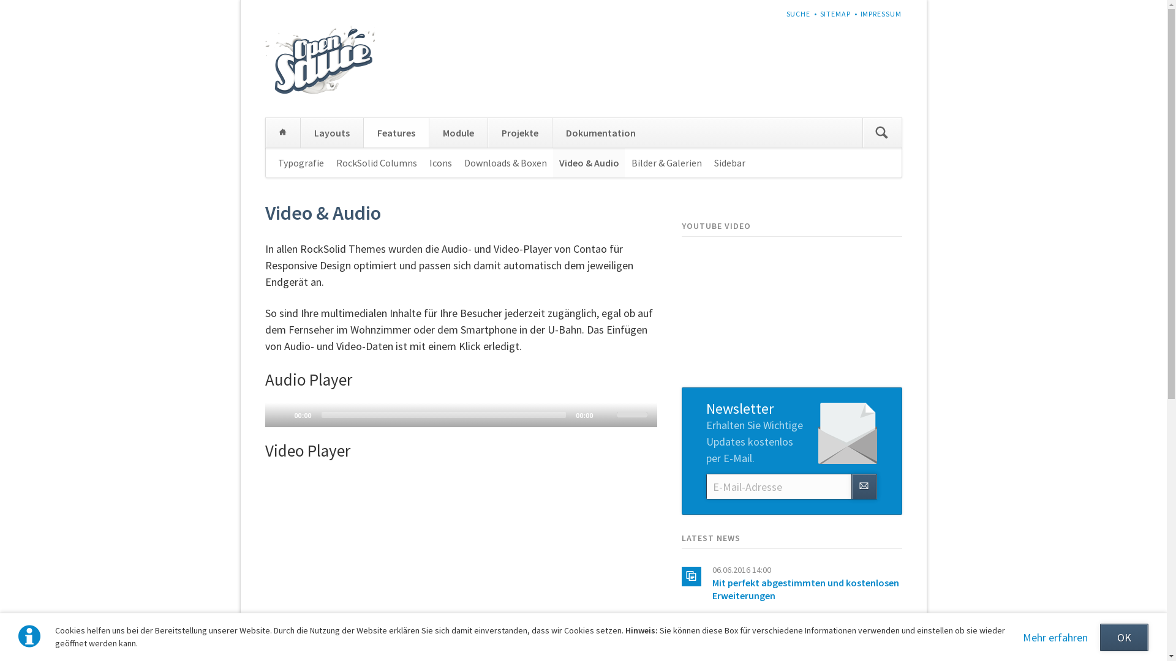 This screenshot has height=661, width=1176. Describe the element at coordinates (835, 13) in the screenshot. I see `SITEMAP` at that location.